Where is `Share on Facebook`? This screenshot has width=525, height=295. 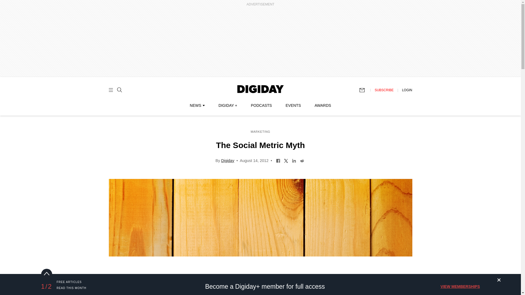 Share on Facebook is located at coordinates (278, 160).